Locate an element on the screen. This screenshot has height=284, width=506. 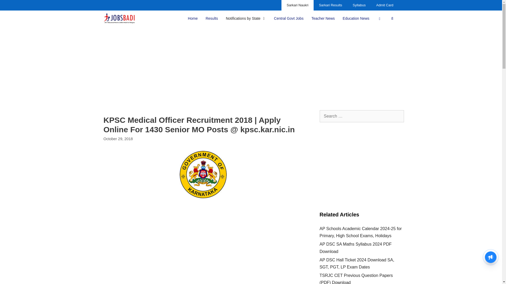
Sarkari Naukri is located at coordinates (297, 5).